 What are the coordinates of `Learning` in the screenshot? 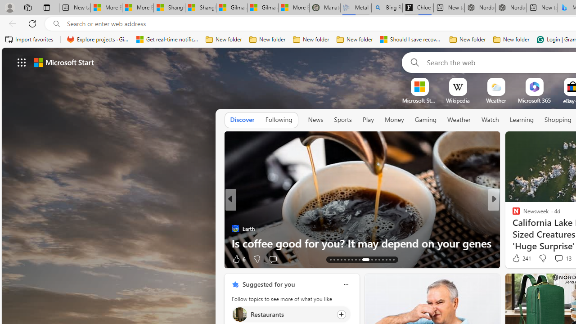 It's located at (522, 120).